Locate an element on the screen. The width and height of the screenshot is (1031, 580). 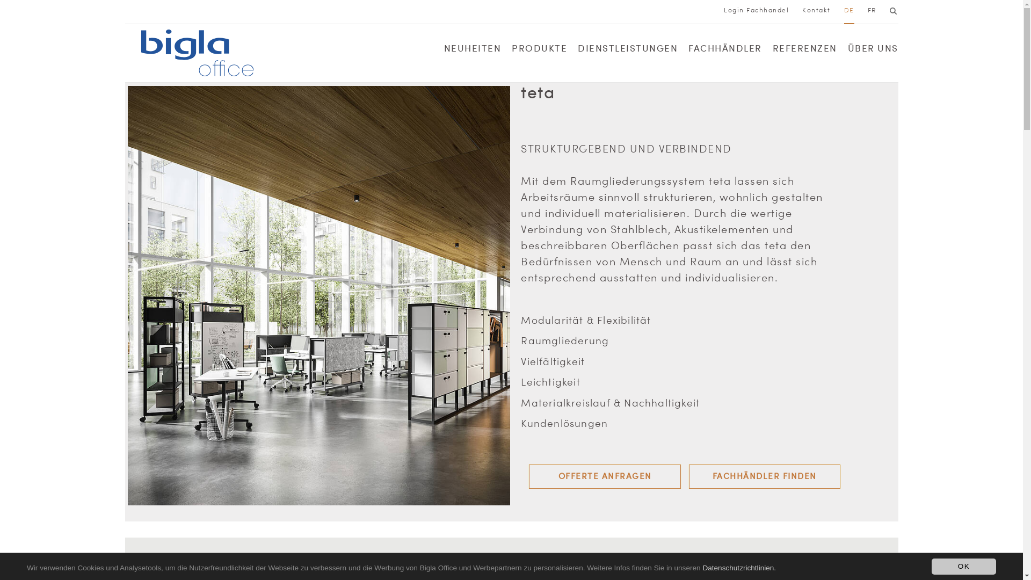
DE is located at coordinates (850, 10).